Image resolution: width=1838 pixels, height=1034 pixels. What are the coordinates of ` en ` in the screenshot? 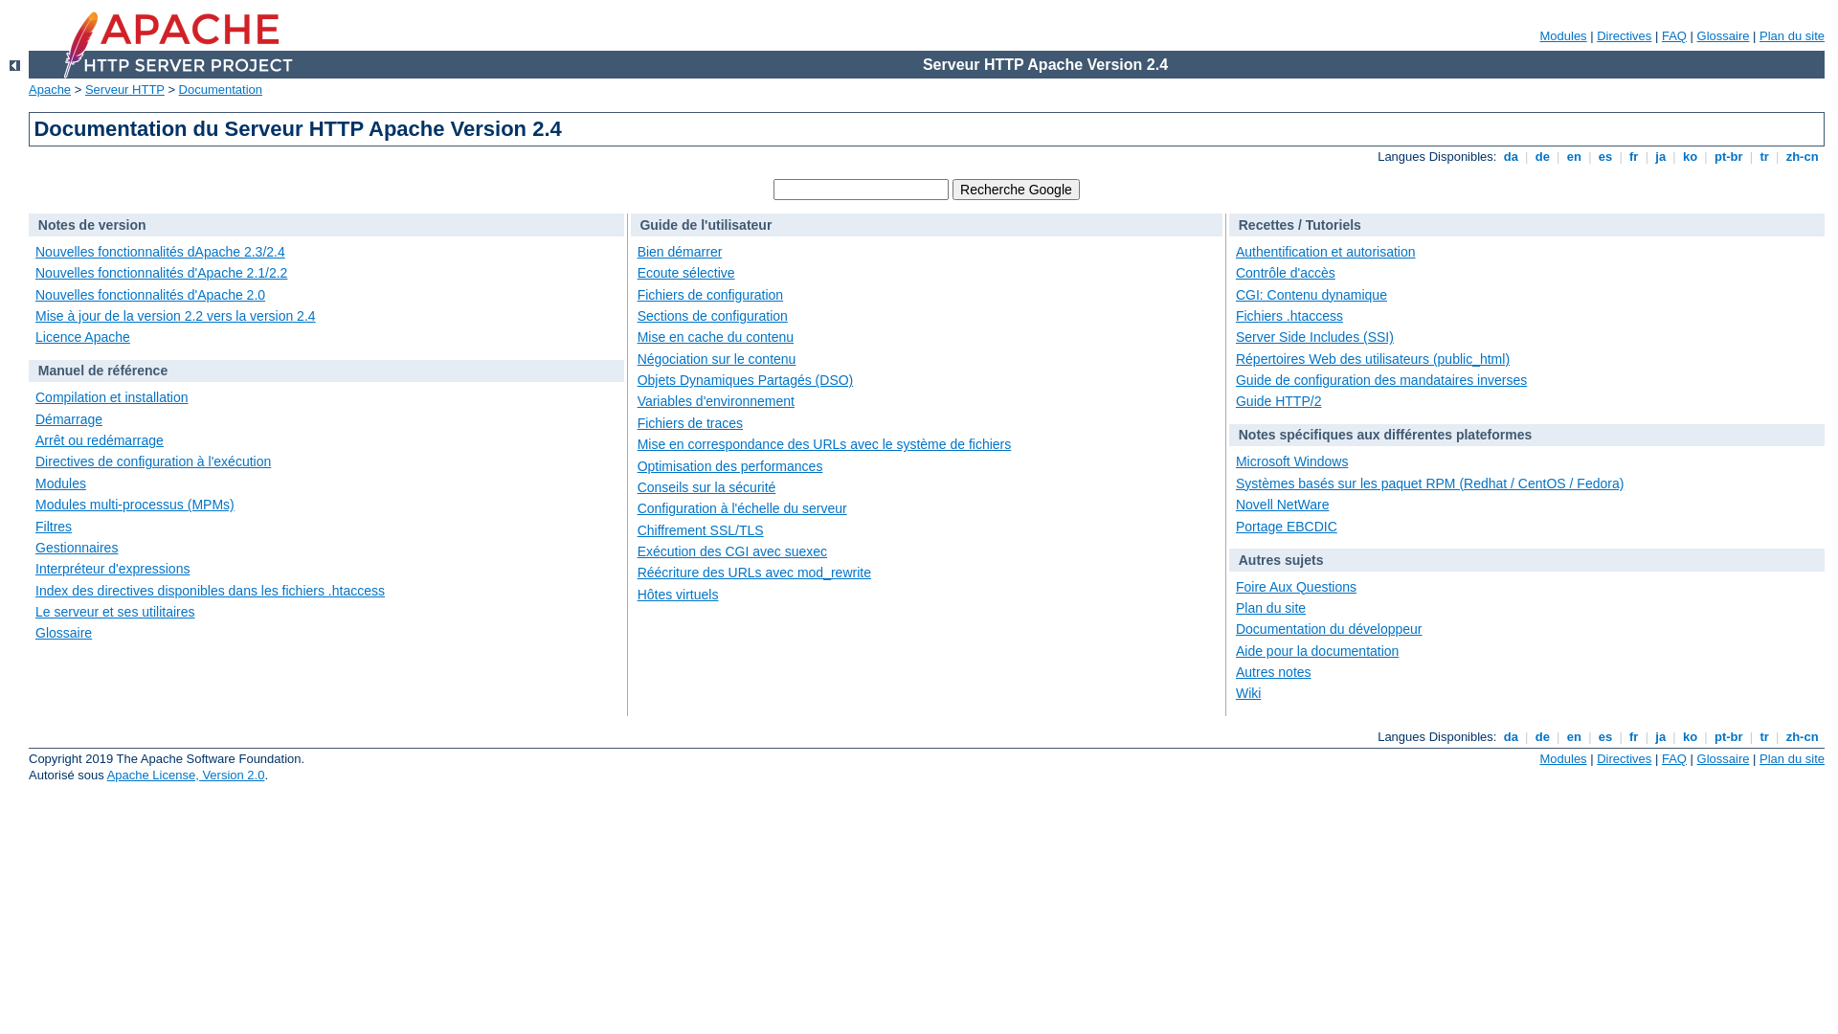 It's located at (1574, 737).